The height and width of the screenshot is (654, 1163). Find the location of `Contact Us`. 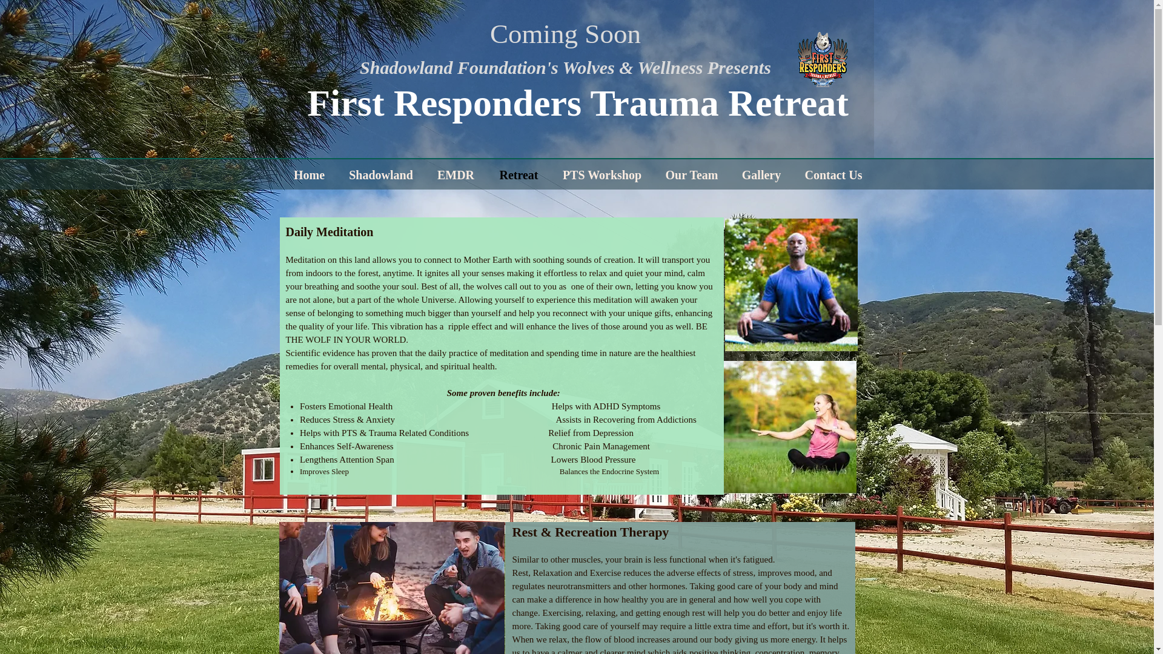

Contact Us is located at coordinates (833, 174).